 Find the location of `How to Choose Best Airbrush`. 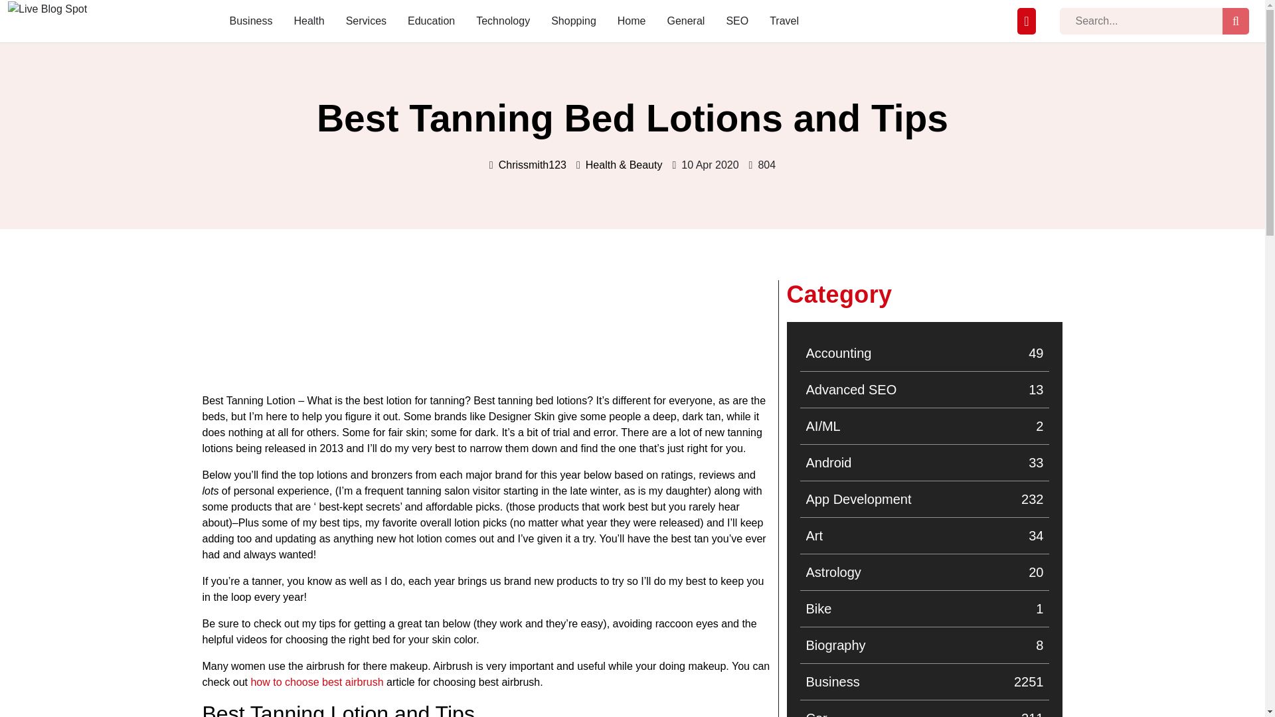

How to Choose Best Airbrush is located at coordinates (316, 682).